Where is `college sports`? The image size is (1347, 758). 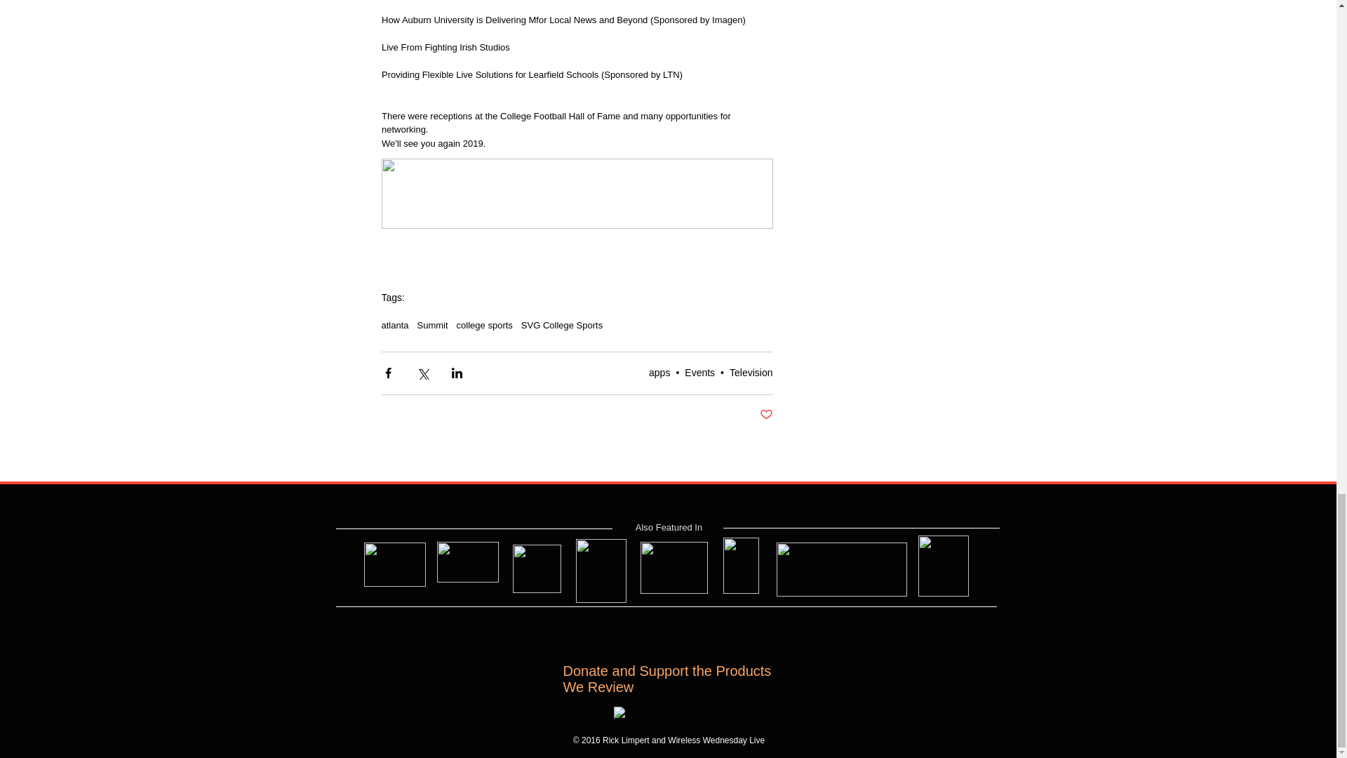 college sports is located at coordinates (484, 324).